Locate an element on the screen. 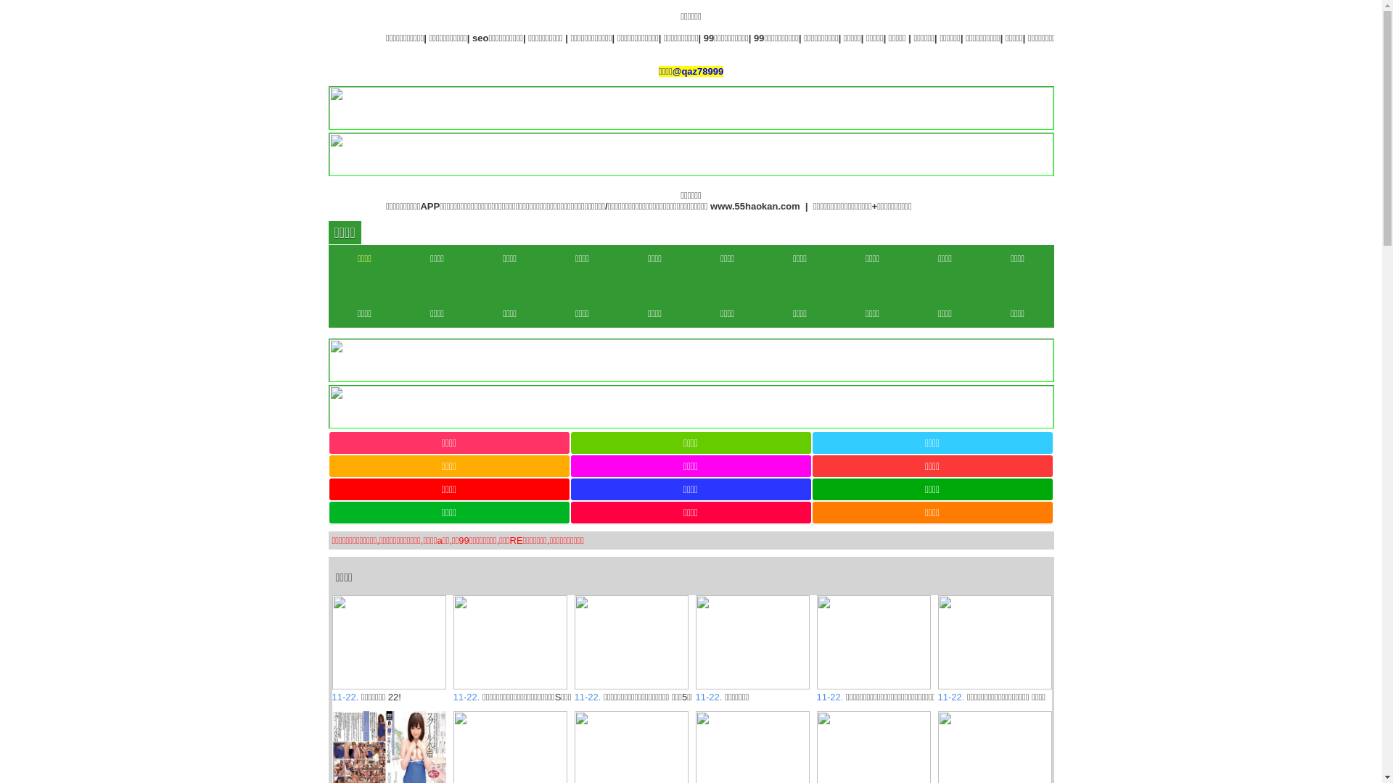 The image size is (1393, 783). | is located at coordinates (1321, 38).